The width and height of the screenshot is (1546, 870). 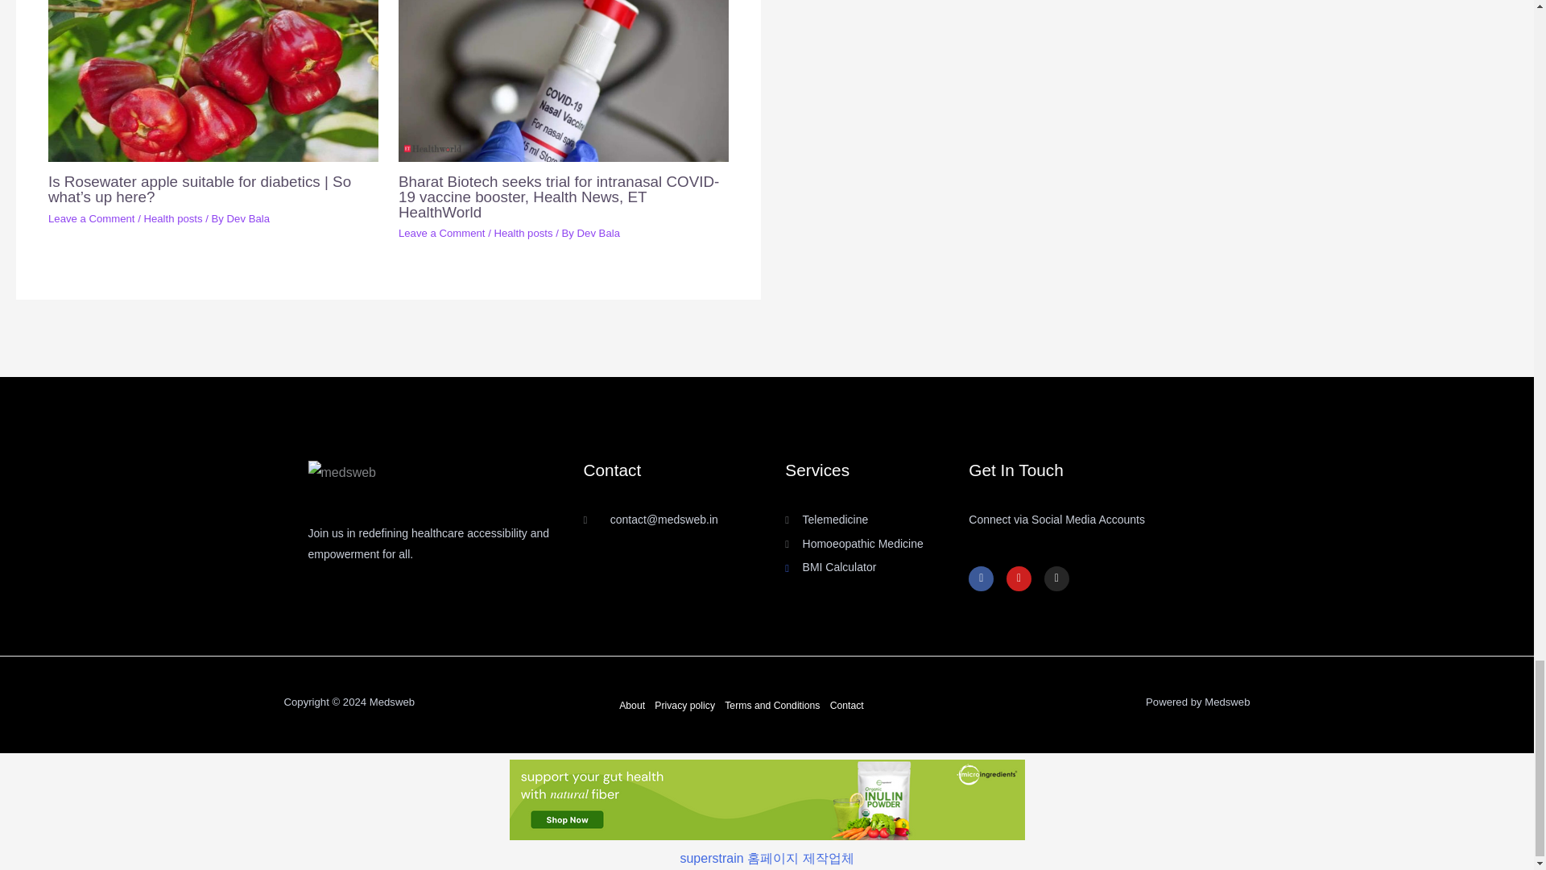 What do you see at coordinates (597, 233) in the screenshot?
I see `View all posts by Dev Bala` at bounding box center [597, 233].